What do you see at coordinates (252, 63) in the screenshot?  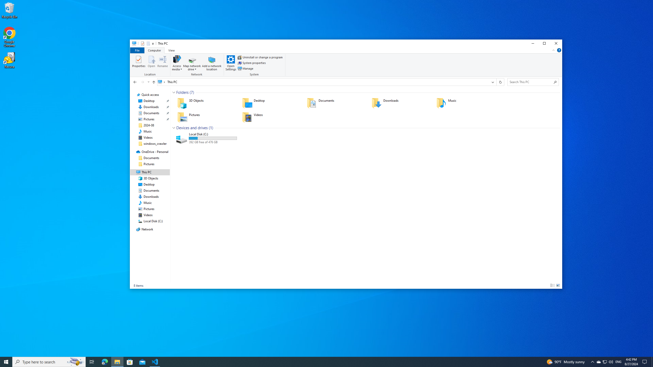 I see `System properties` at bounding box center [252, 63].